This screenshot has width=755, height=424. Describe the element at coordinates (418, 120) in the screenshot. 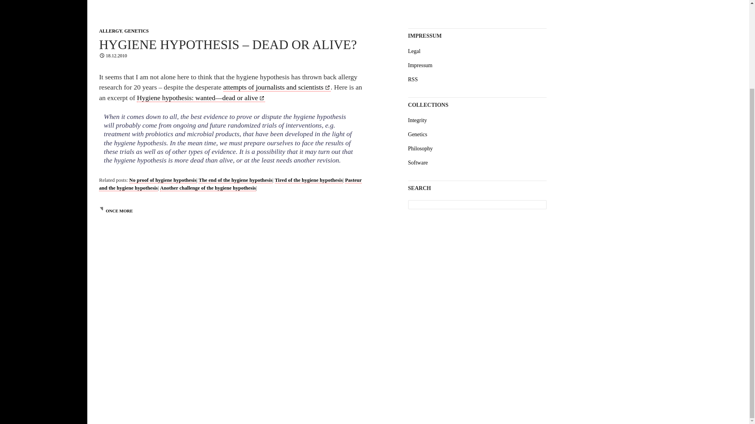

I see `Integrity` at that location.